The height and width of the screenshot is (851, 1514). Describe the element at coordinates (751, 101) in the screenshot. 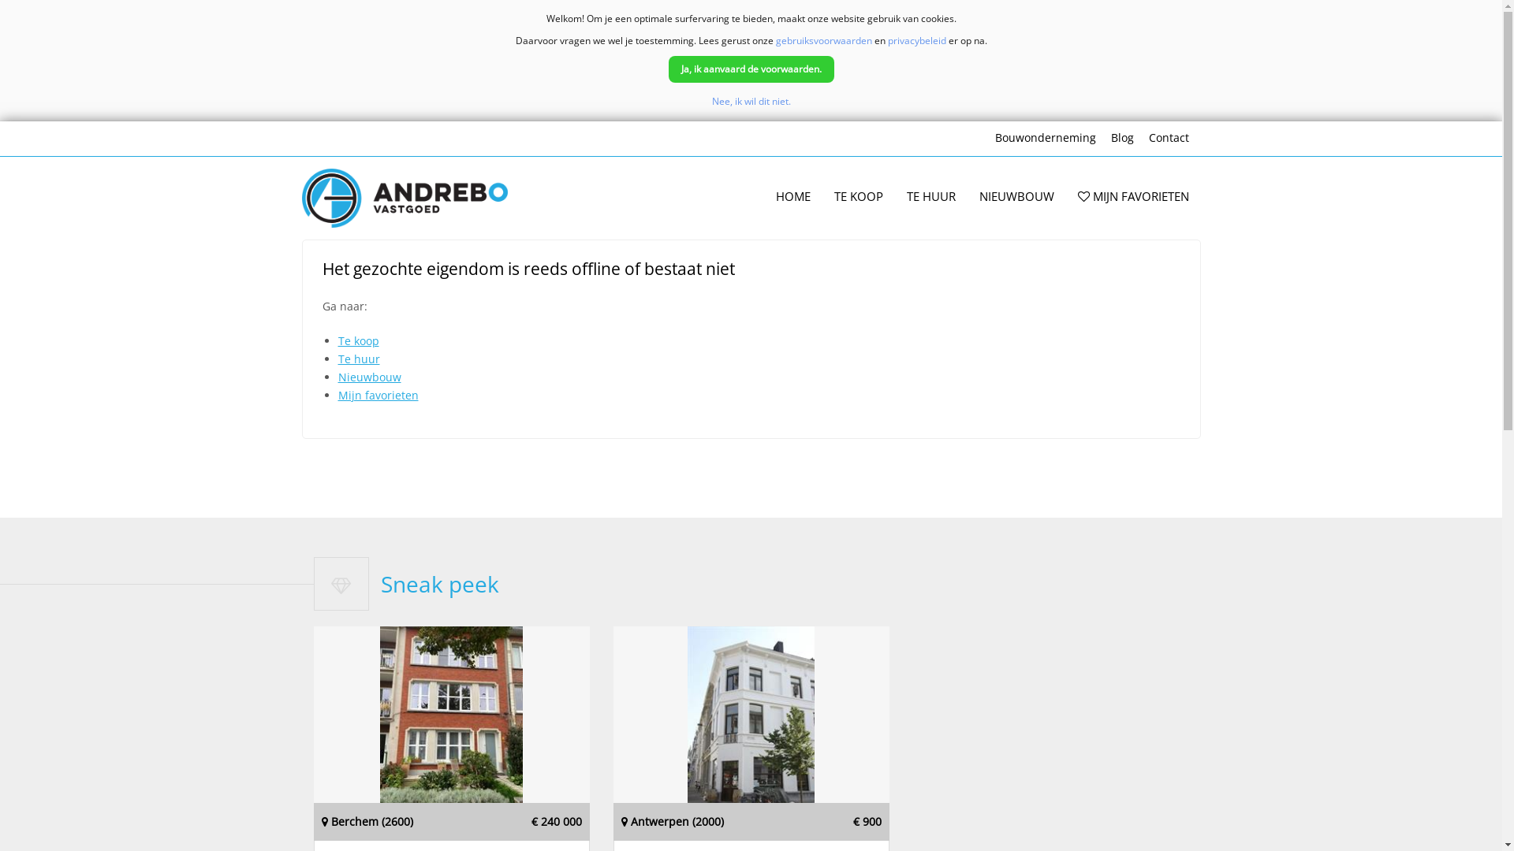

I see `Nee, ik wil dit niet.` at that location.